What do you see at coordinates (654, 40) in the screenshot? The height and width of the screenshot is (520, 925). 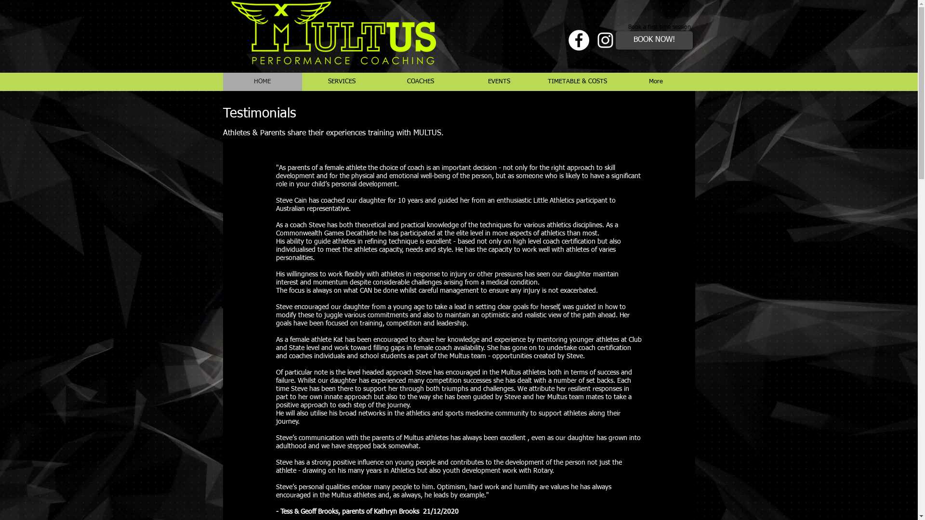 I see `BOOK NOW!` at bounding box center [654, 40].